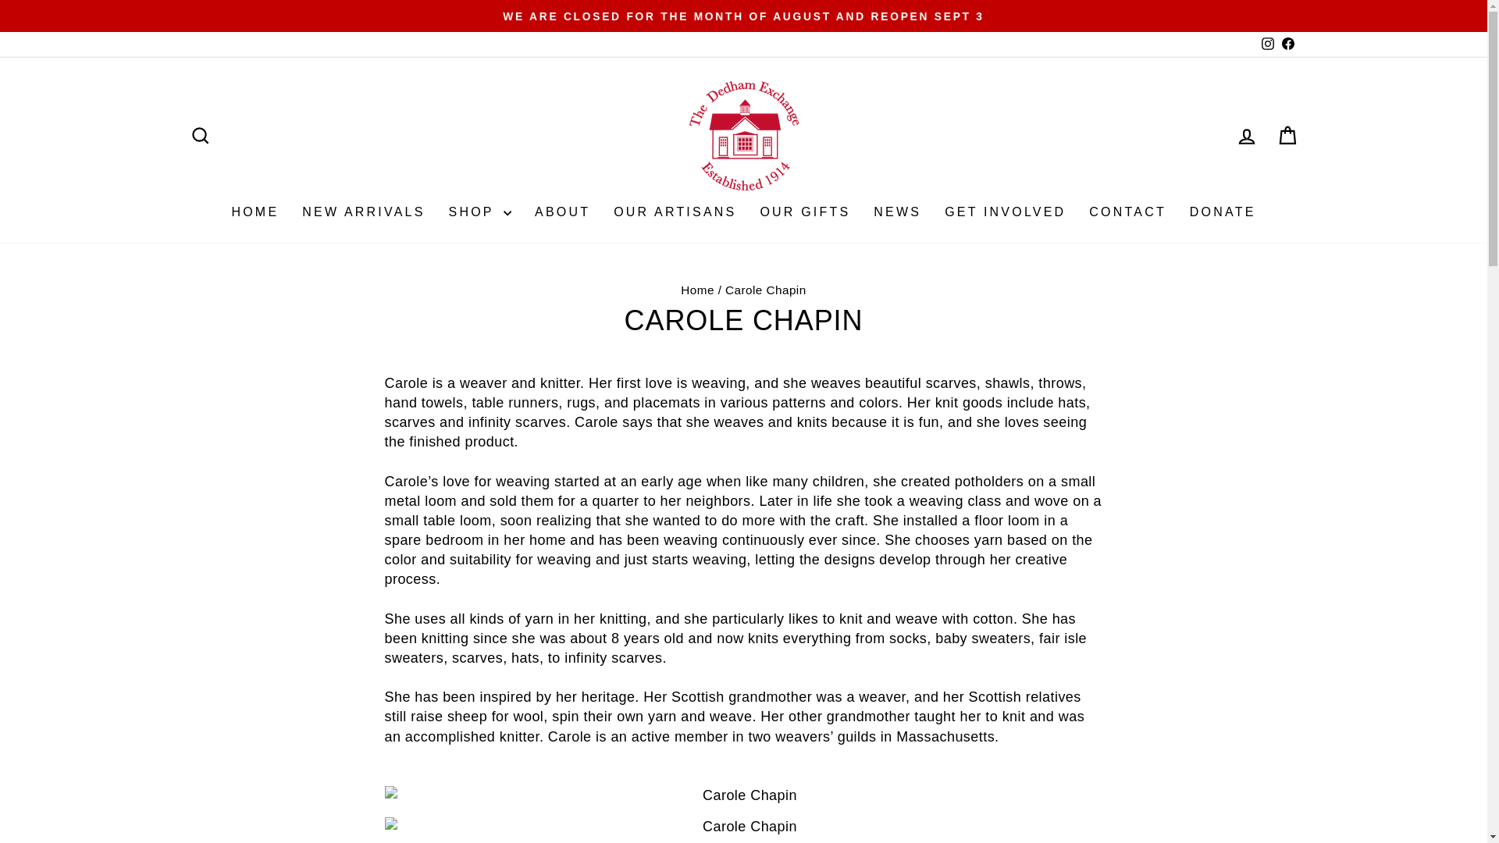  Describe the element at coordinates (1268, 43) in the screenshot. I see `instagram` at that location.